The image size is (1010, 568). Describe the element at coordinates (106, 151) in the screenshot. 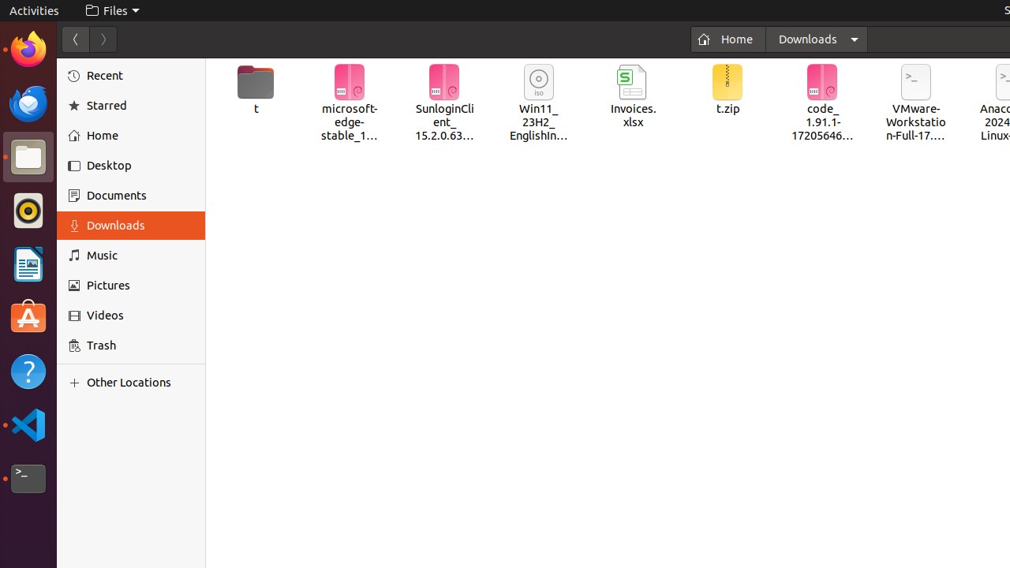

I see `Trash` at that location.